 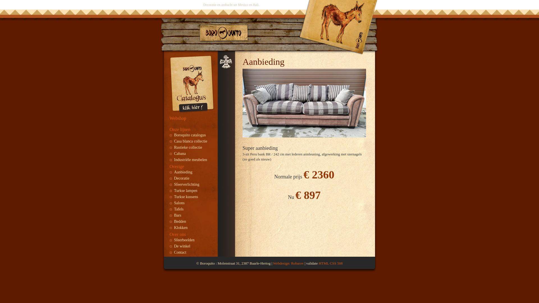 I want to click on CSS, so click(x=333, y=263).